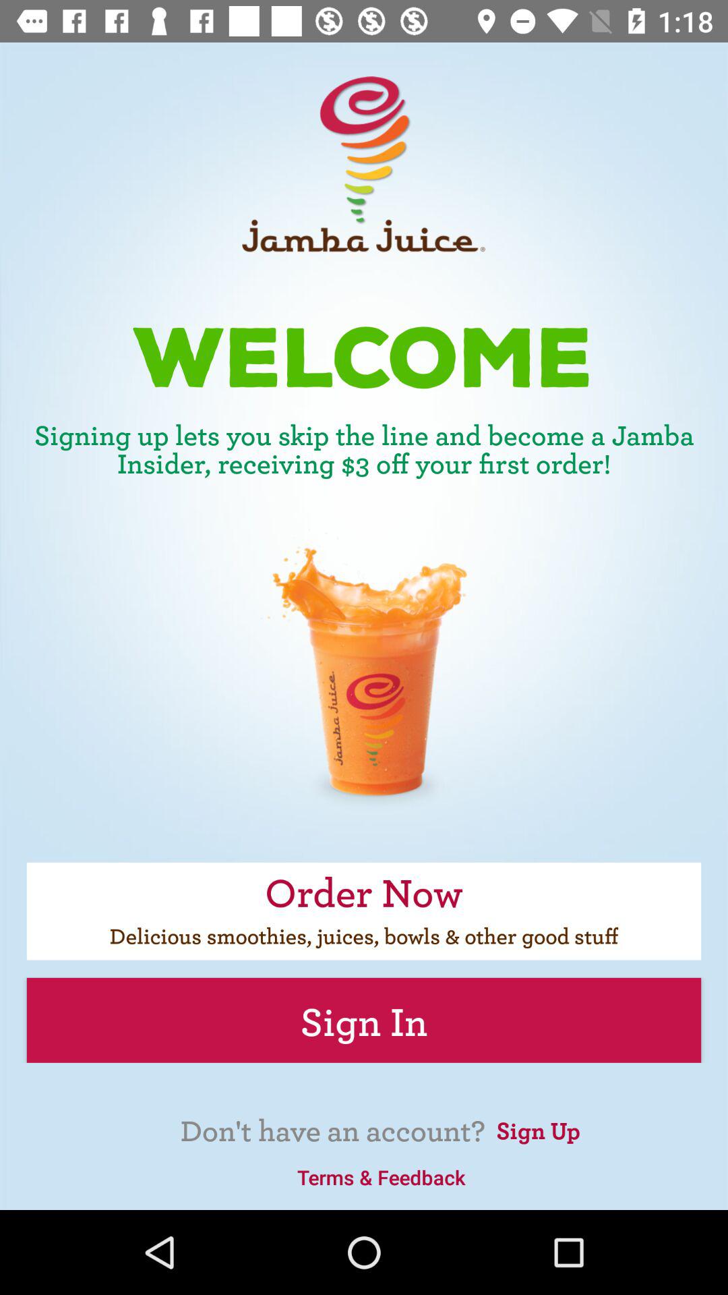 The image size is (728, 1295). I want to click on swipe to the sign in icon, so click(364, 1020).